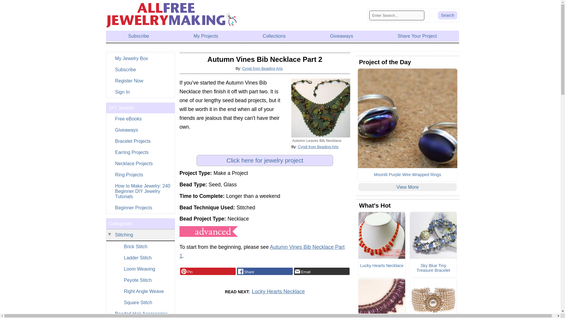 The width and height of the screenshot is (565, 318). I want to click on Search, so click(447, 15).